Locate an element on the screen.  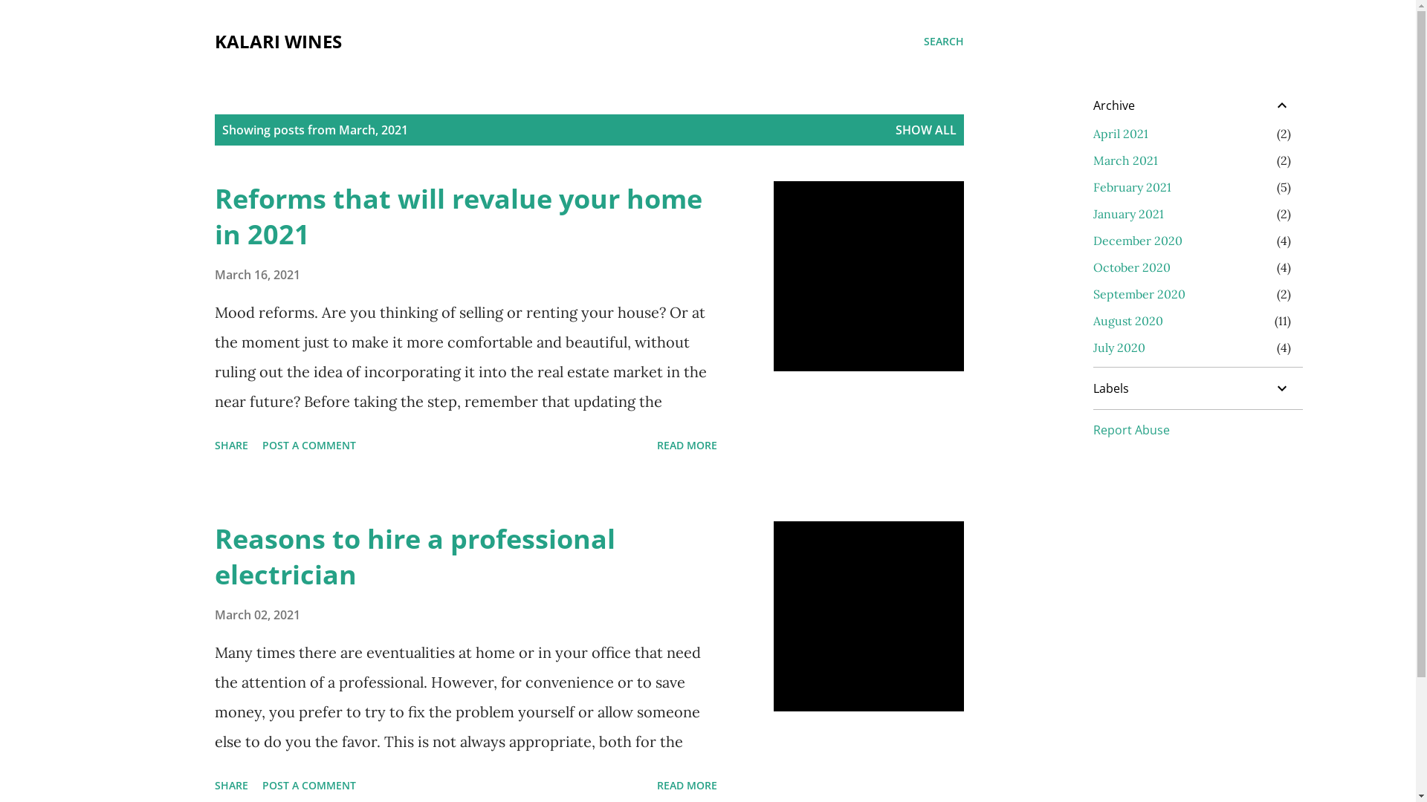
POST A COMMENT is located at coordinates (308, 446).